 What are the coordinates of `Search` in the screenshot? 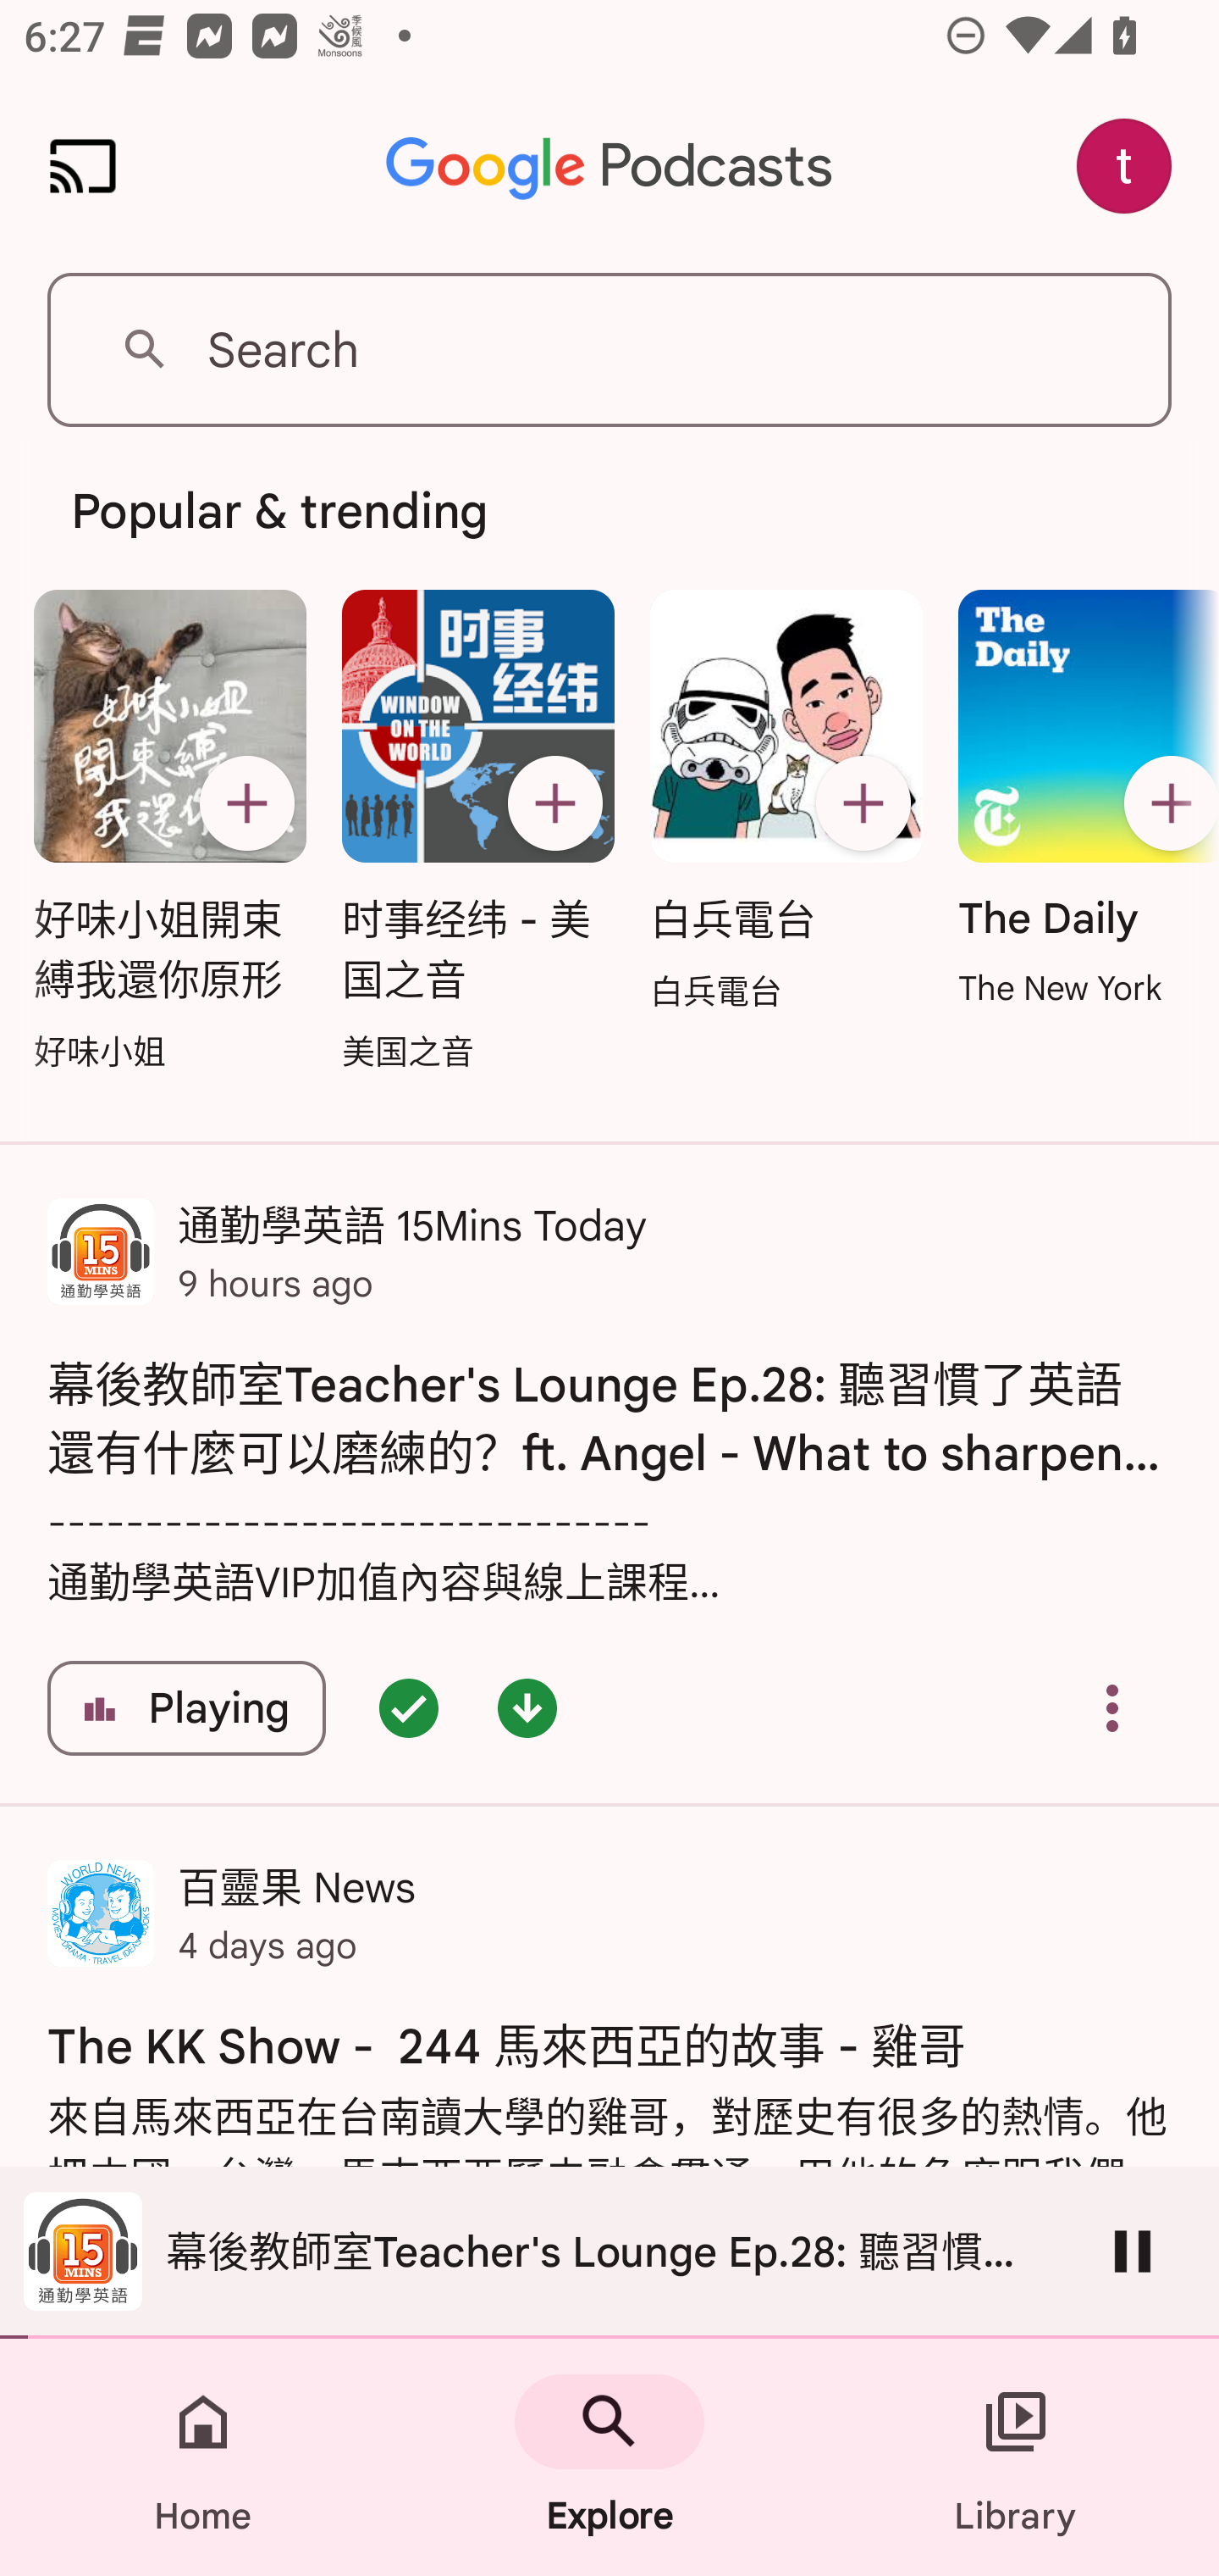 It's located at (609, 349).